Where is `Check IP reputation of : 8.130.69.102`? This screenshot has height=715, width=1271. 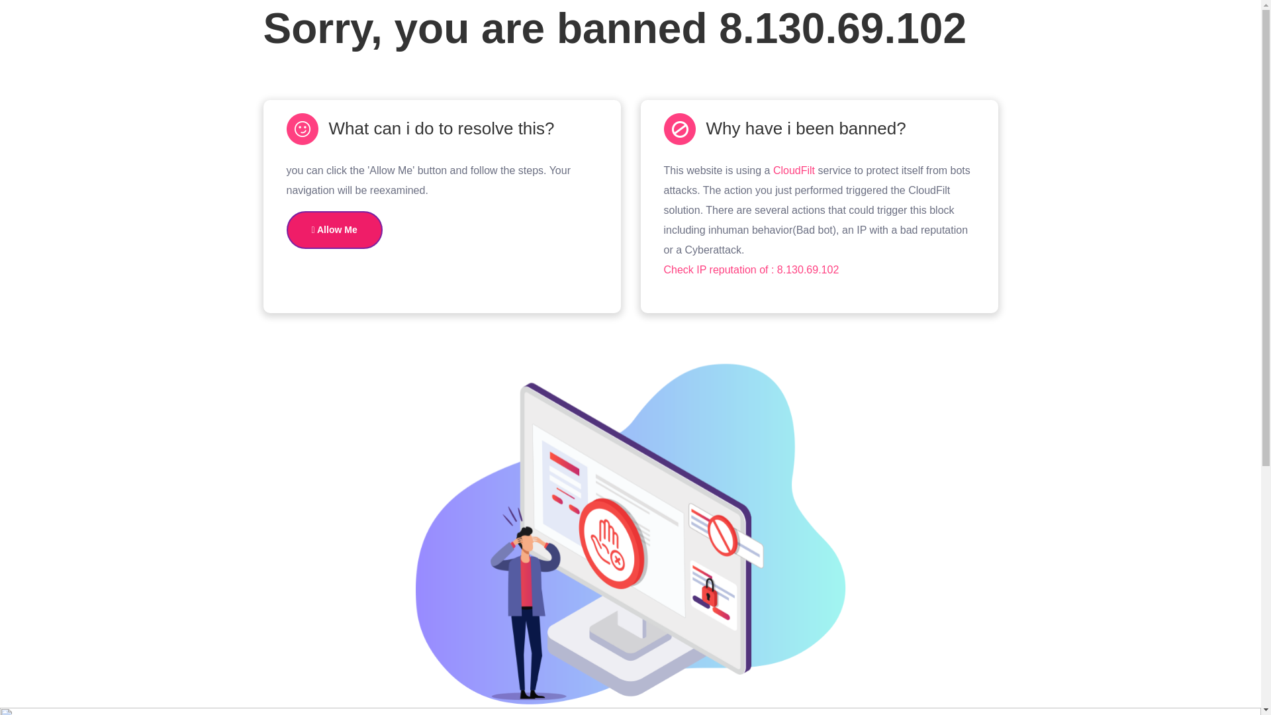 Check IP reputation of : 8.130.69.102 is located at coordinates (751, 269).